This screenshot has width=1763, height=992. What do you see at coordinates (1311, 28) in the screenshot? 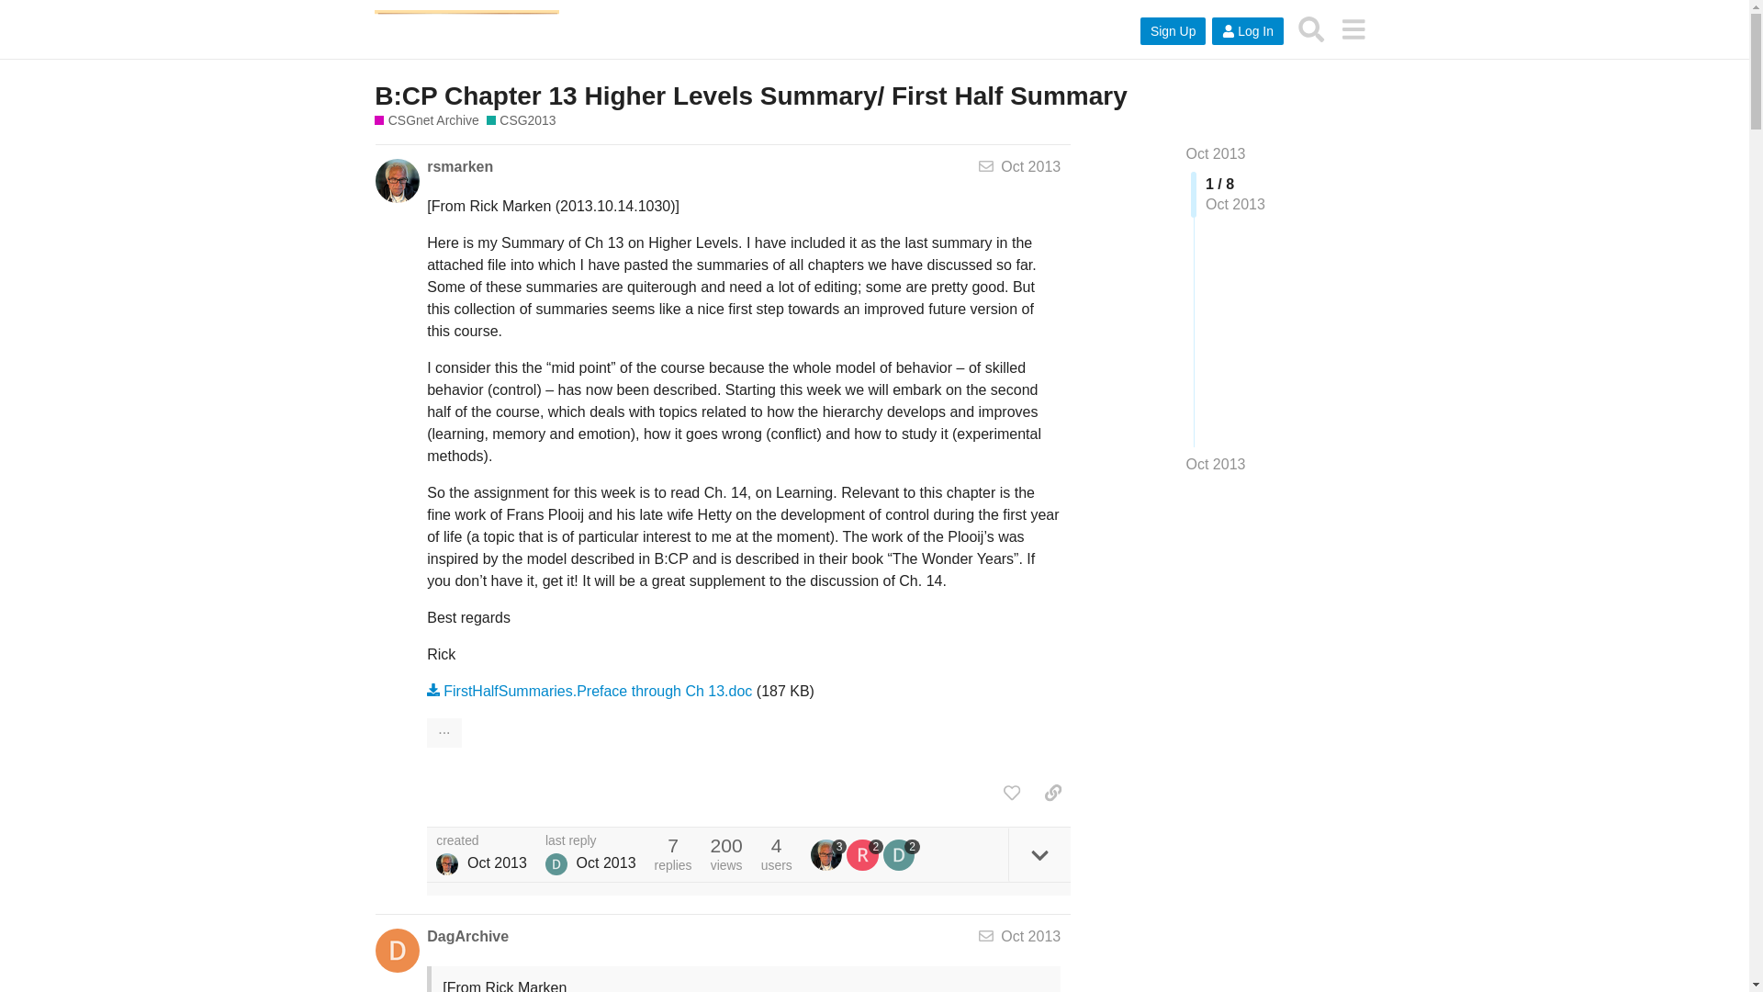
I see `Search` at bounding box center [1311, 28].